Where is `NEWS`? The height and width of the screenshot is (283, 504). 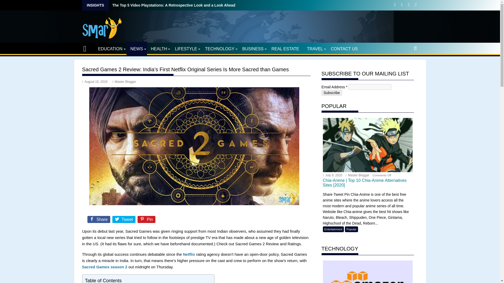 NEWS is located at coordinates (136, 49).